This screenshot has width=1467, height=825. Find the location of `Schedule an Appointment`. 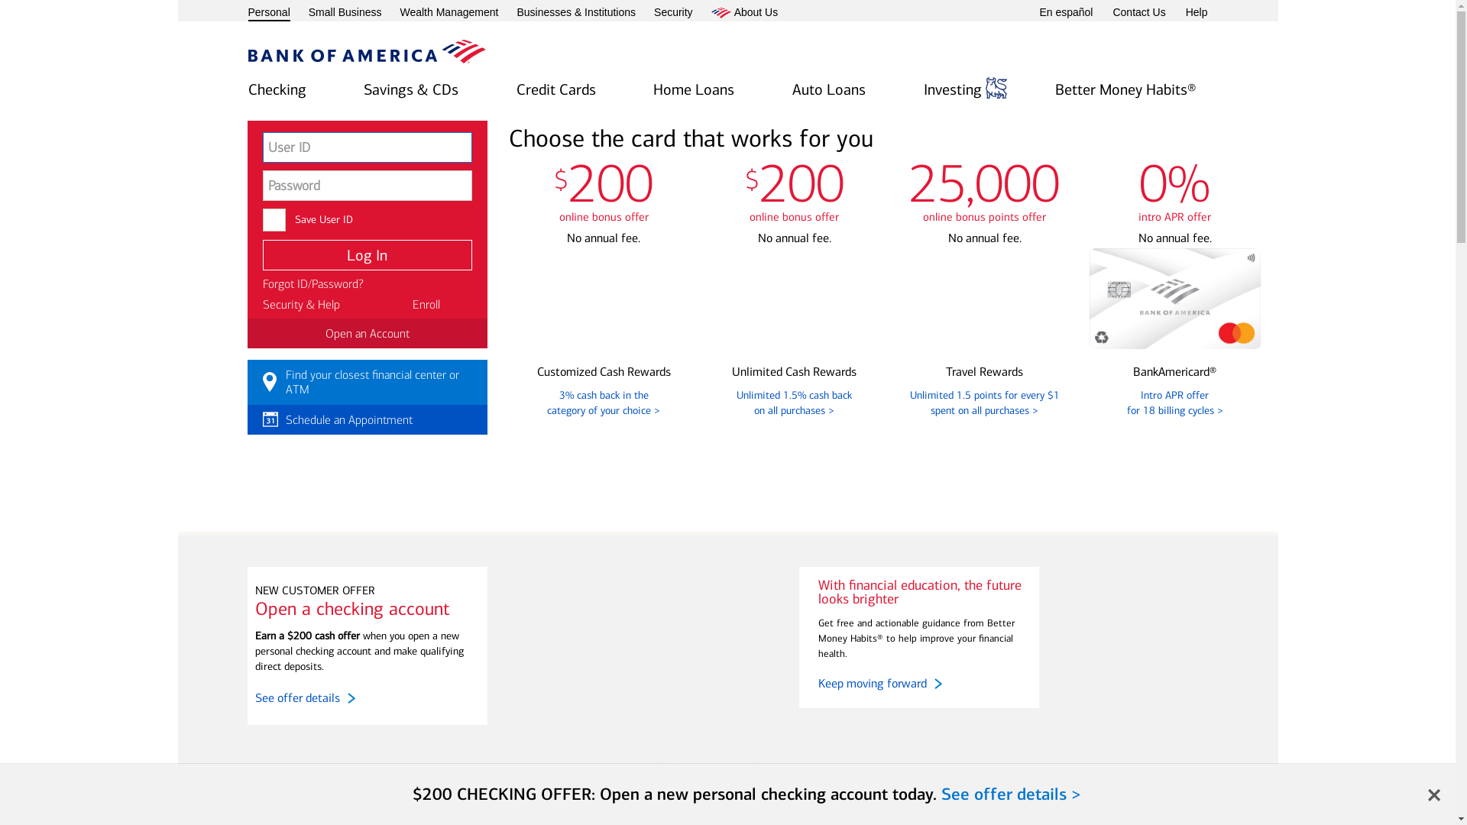

Schedule an Appointment is located at coordinates (368, 420).